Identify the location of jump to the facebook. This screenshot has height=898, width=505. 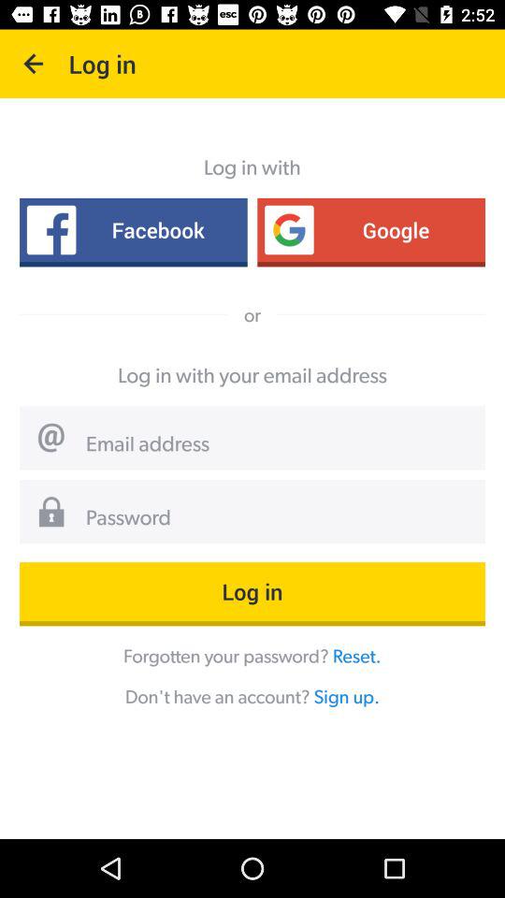
(133, 230).